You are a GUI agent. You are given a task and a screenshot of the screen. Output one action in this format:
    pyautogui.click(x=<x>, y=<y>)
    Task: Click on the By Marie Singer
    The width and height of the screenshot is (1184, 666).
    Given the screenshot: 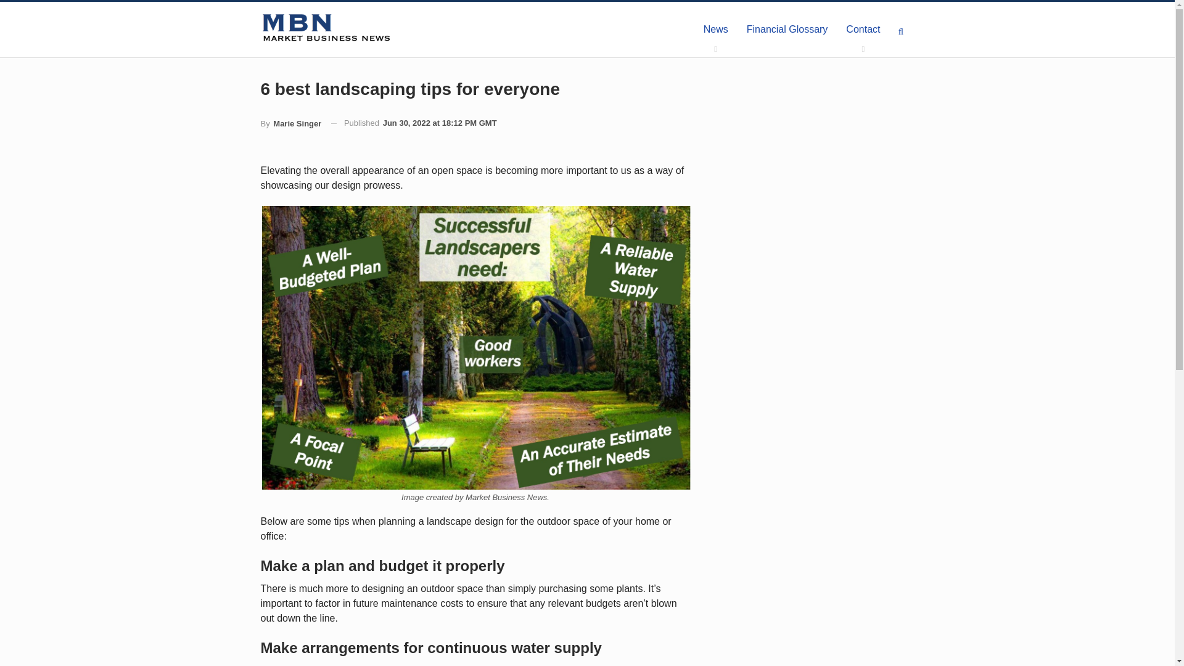 What is the action you would take?
    pyautogui.click(x=290, y=123)
    